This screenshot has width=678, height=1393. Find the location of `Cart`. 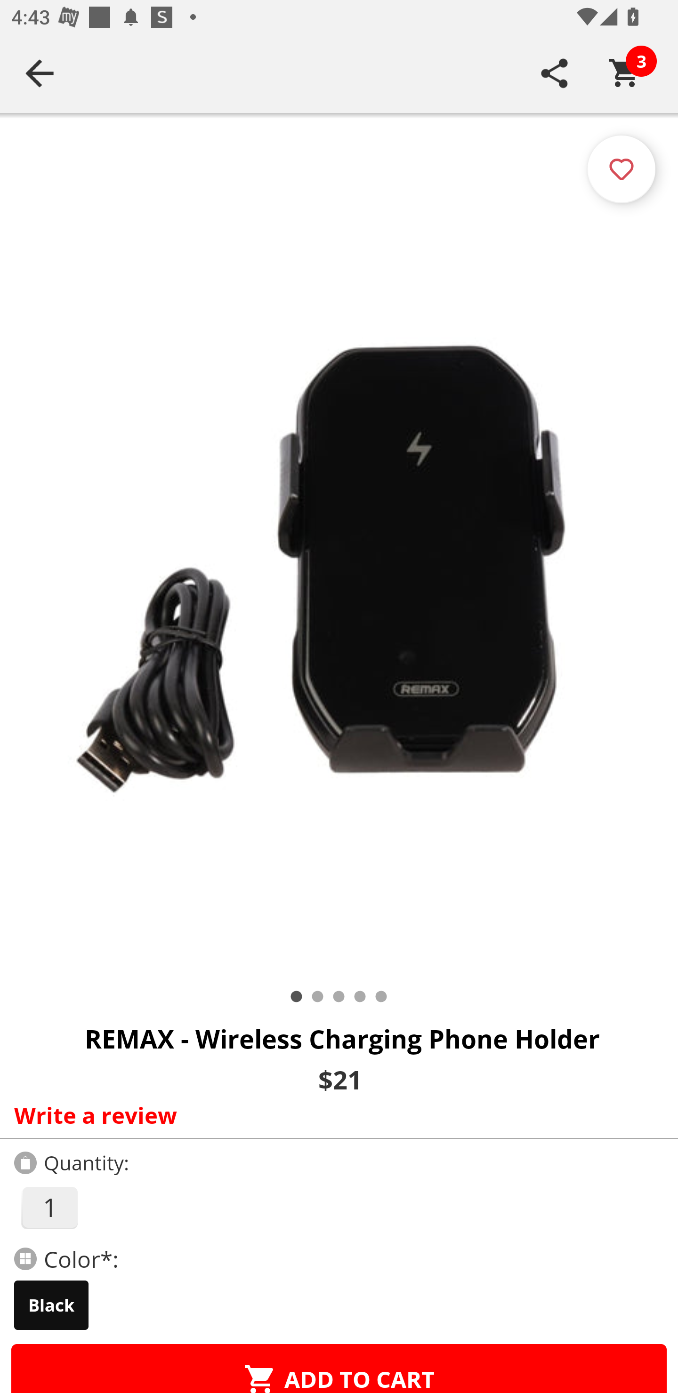

Cart is located at coordinates (625, 73).